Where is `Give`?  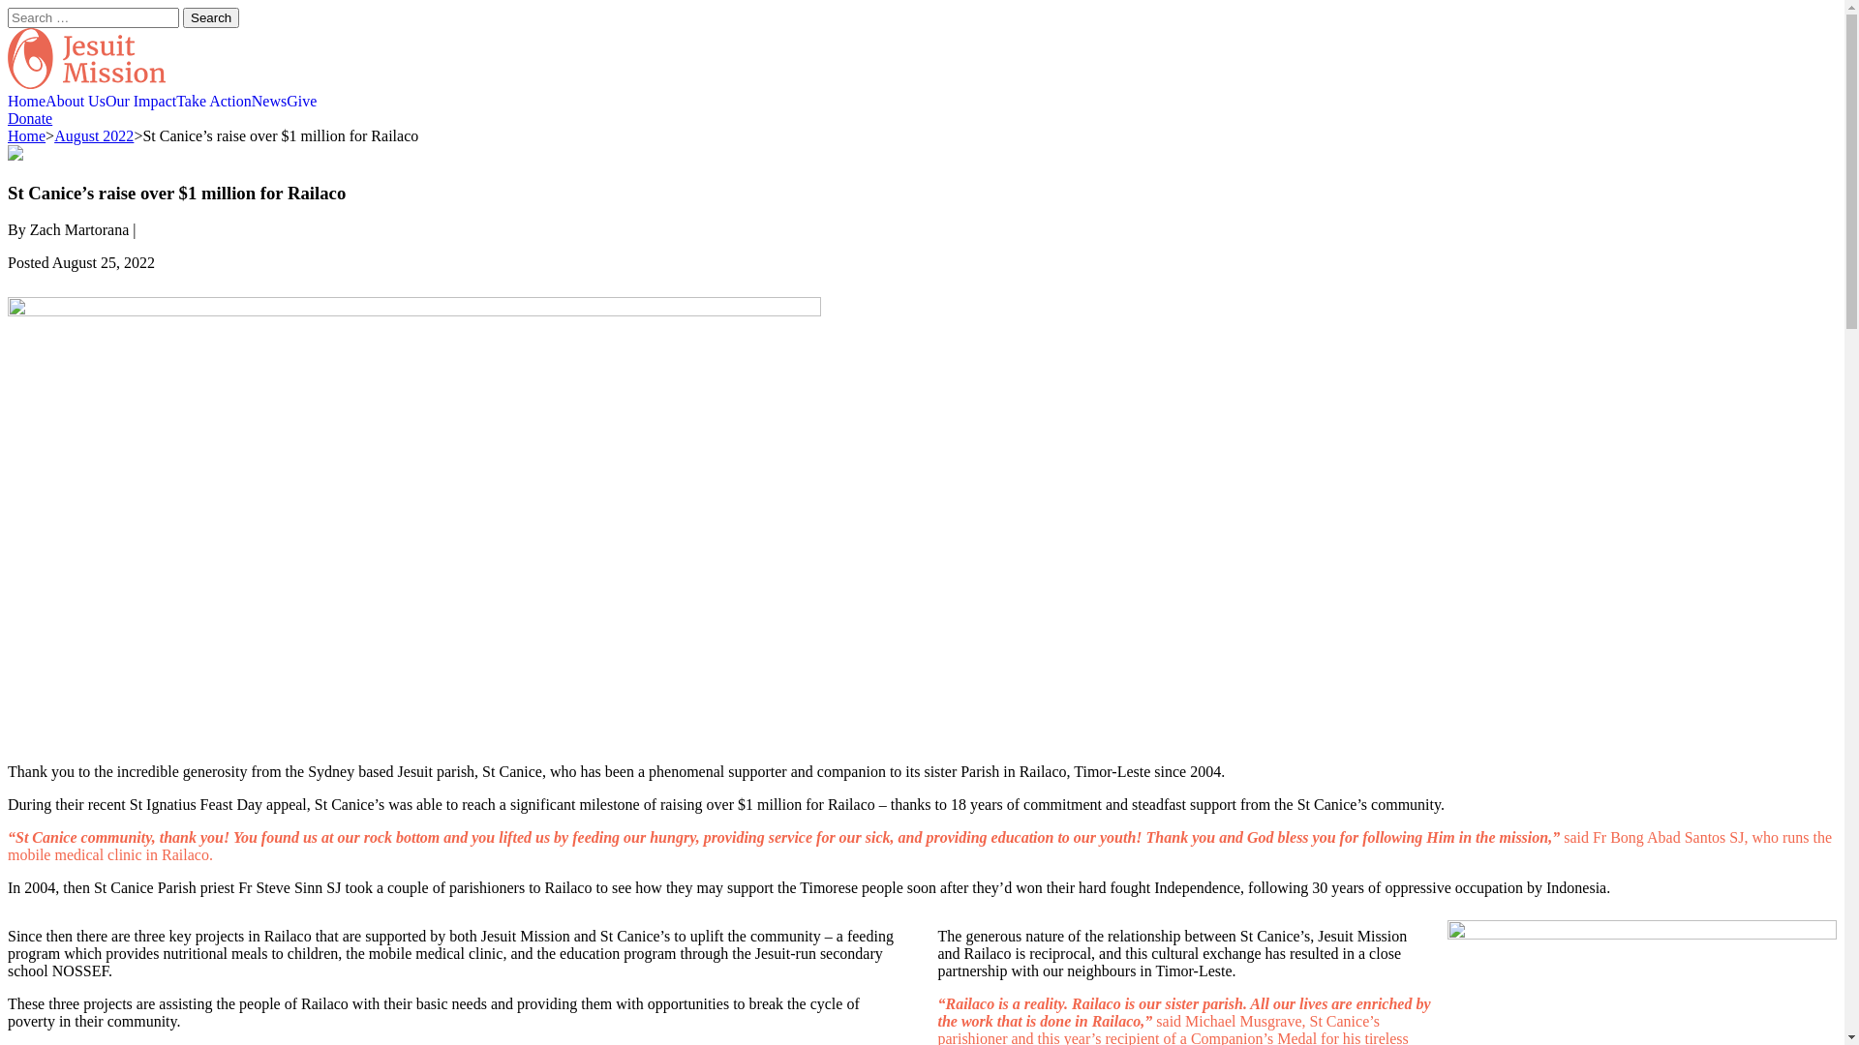
Give is located at coordinates (302, 102).